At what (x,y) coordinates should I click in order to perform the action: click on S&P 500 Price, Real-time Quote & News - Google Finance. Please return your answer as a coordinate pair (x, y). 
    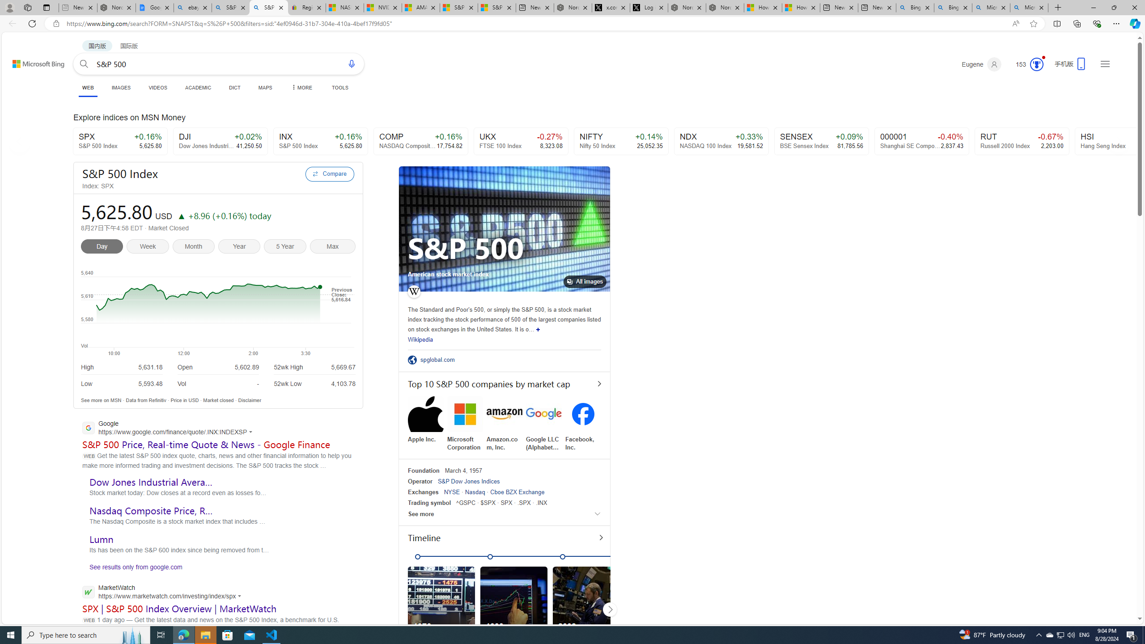
    Looking at the image, I should click on (207, 444).